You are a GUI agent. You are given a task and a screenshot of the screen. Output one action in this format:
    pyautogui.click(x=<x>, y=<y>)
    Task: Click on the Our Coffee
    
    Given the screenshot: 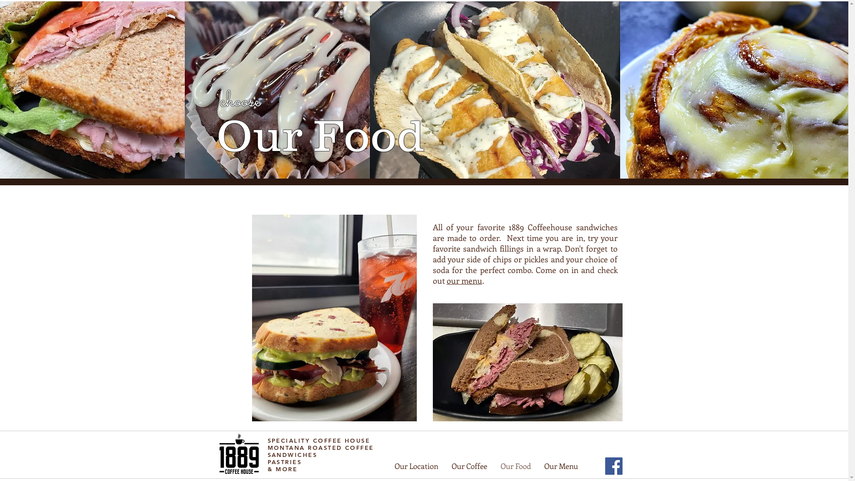 What is the action you would take?
    pyautogui.click(x=469, y=466)
    